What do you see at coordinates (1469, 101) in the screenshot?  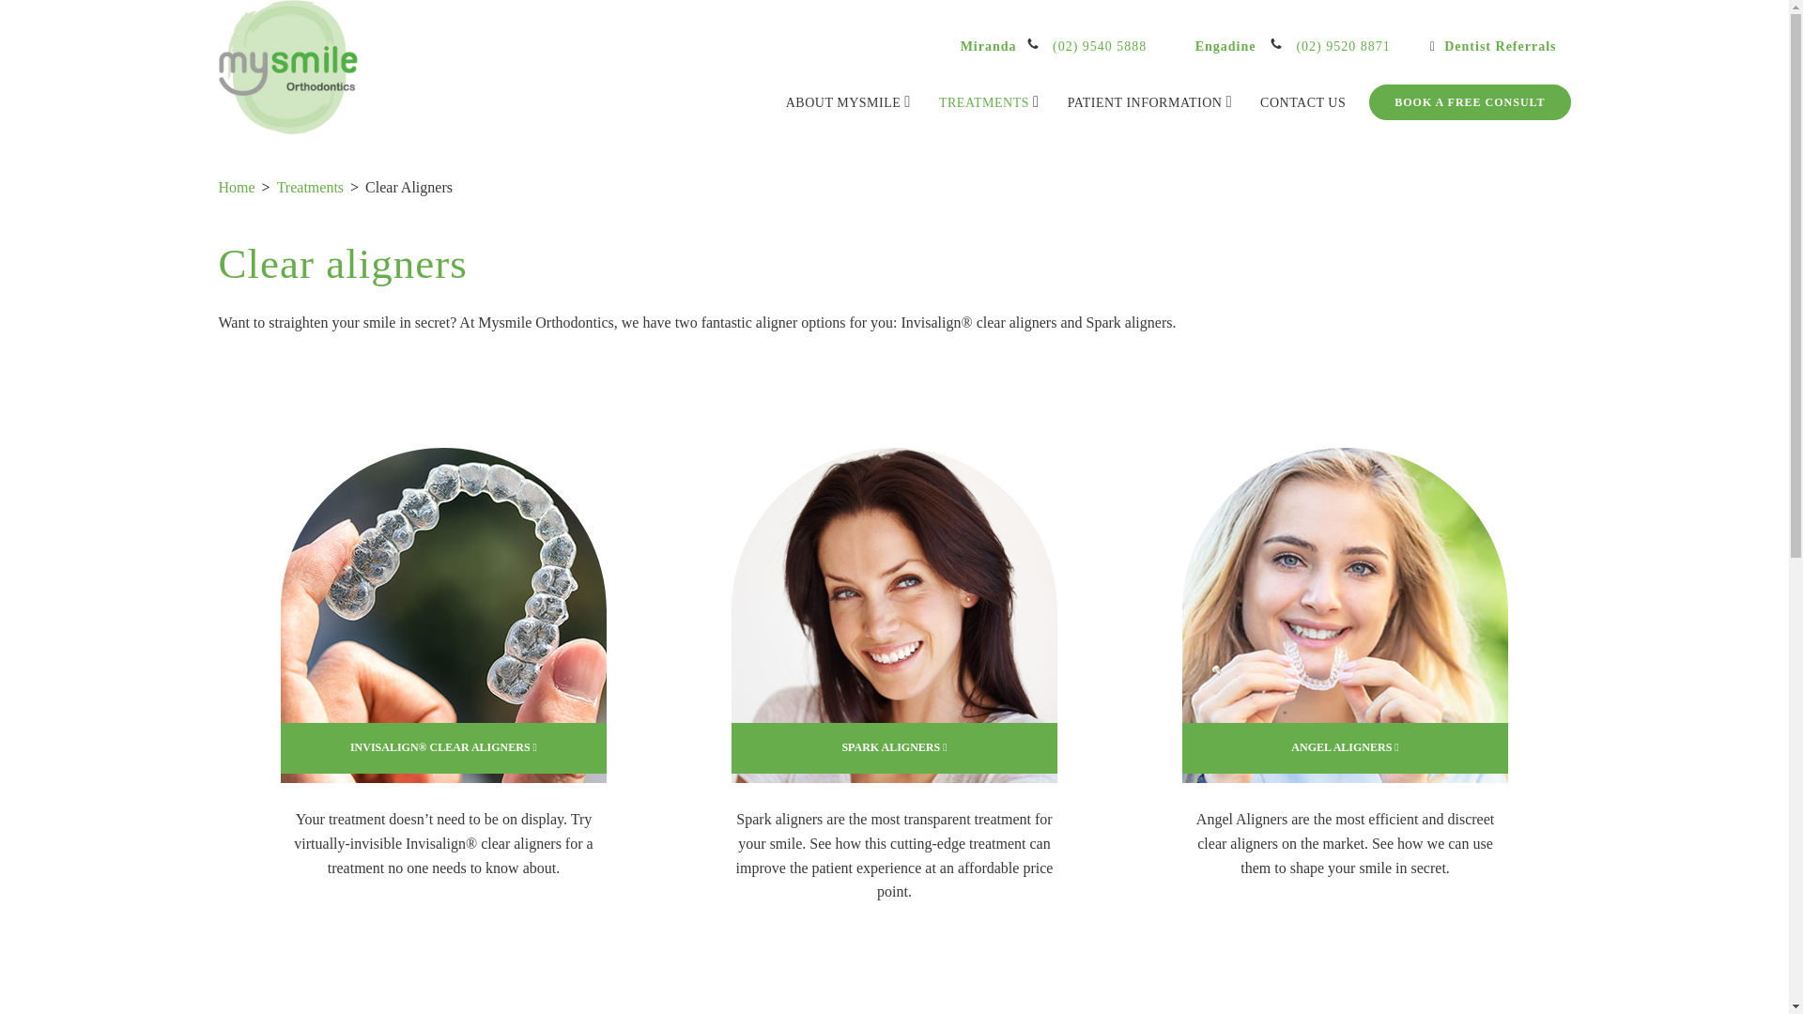 I see `BOOK A FREE CONSULT` at bounding box center [1469, 101].